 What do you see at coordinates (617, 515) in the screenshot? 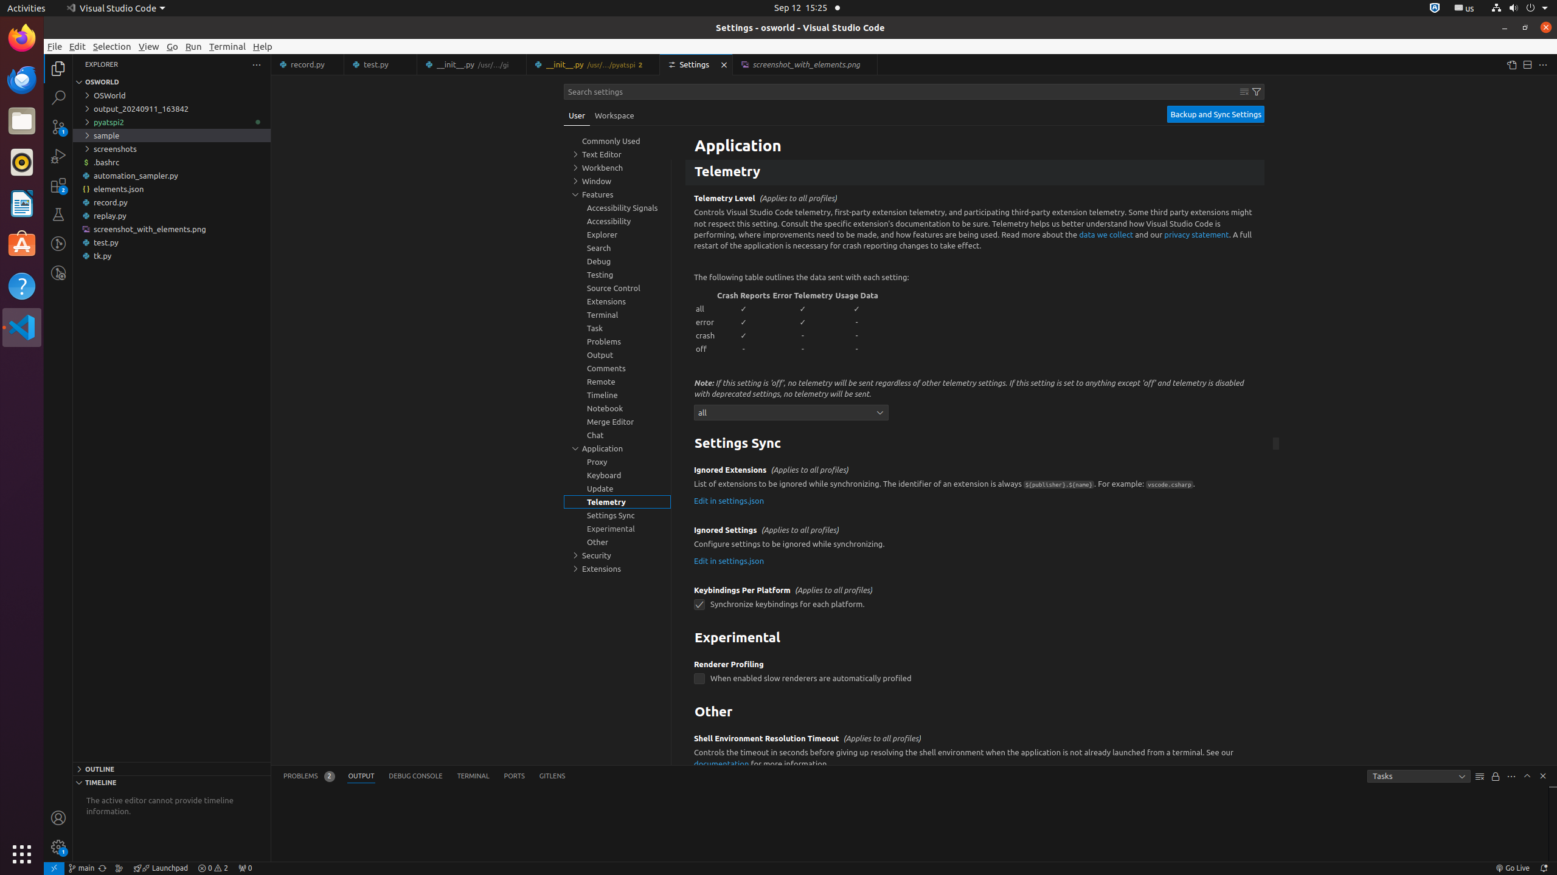
I see `Settings Sync, group` at bounding box center [617, 515].